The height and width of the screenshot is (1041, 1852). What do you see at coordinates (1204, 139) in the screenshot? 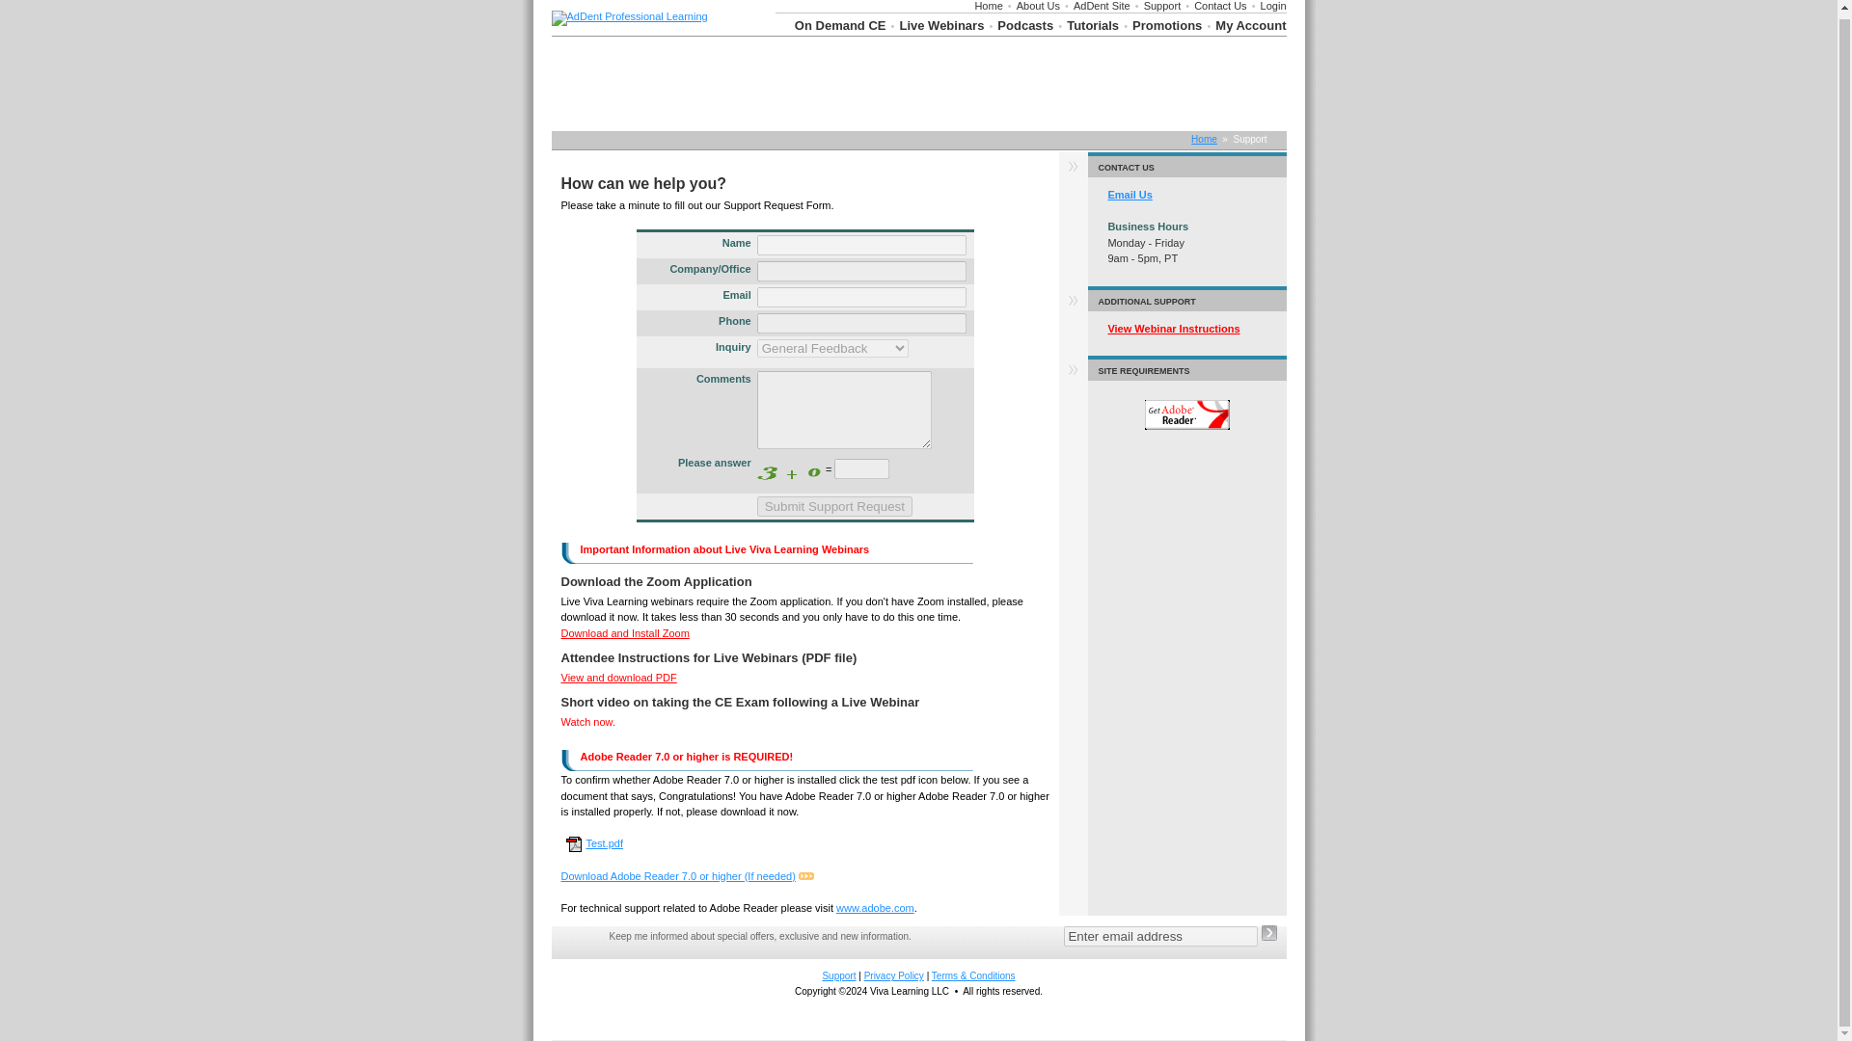
I see `Home` at bounding box center [1204, 139].